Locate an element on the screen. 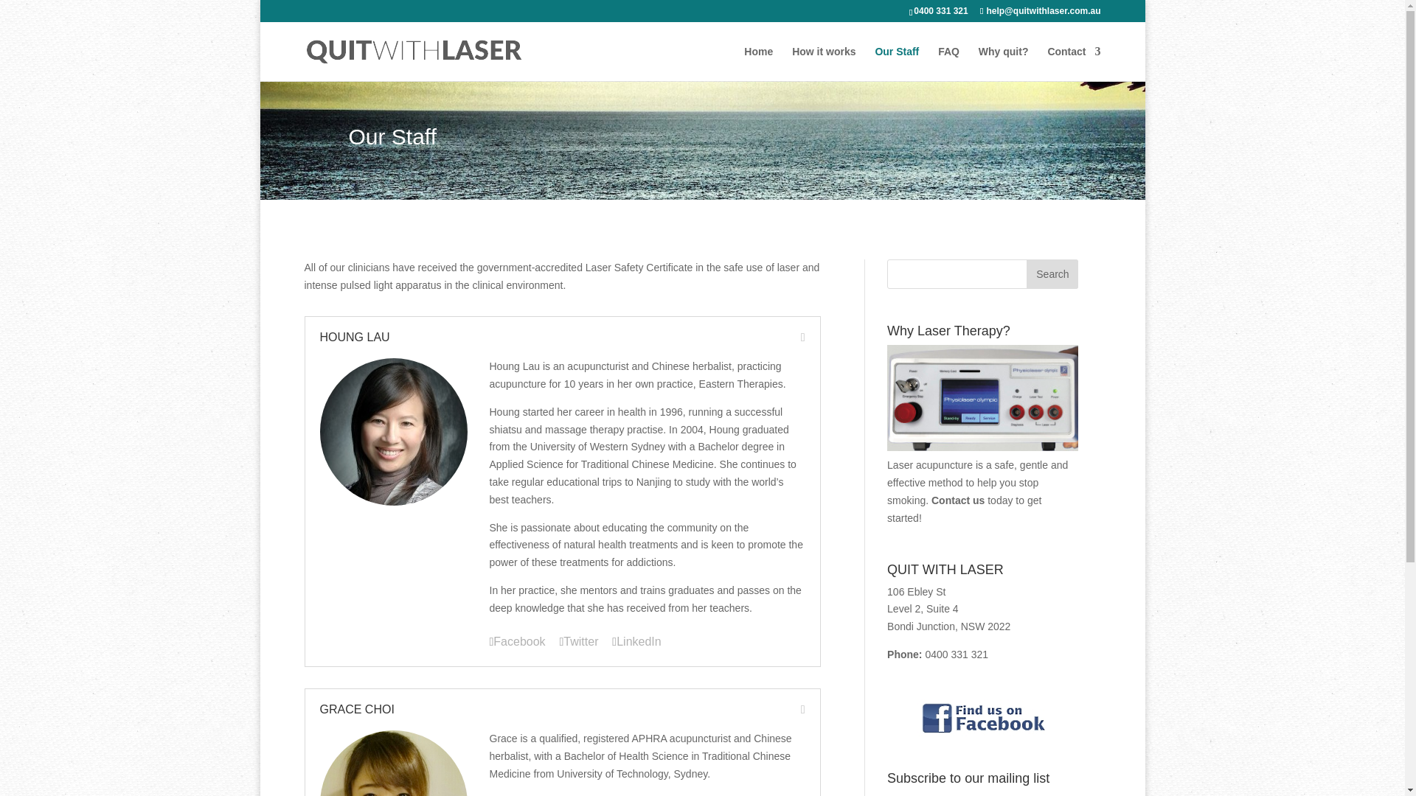 The image size is (1416, 796). Twitter is located at coordinates (578, 641).